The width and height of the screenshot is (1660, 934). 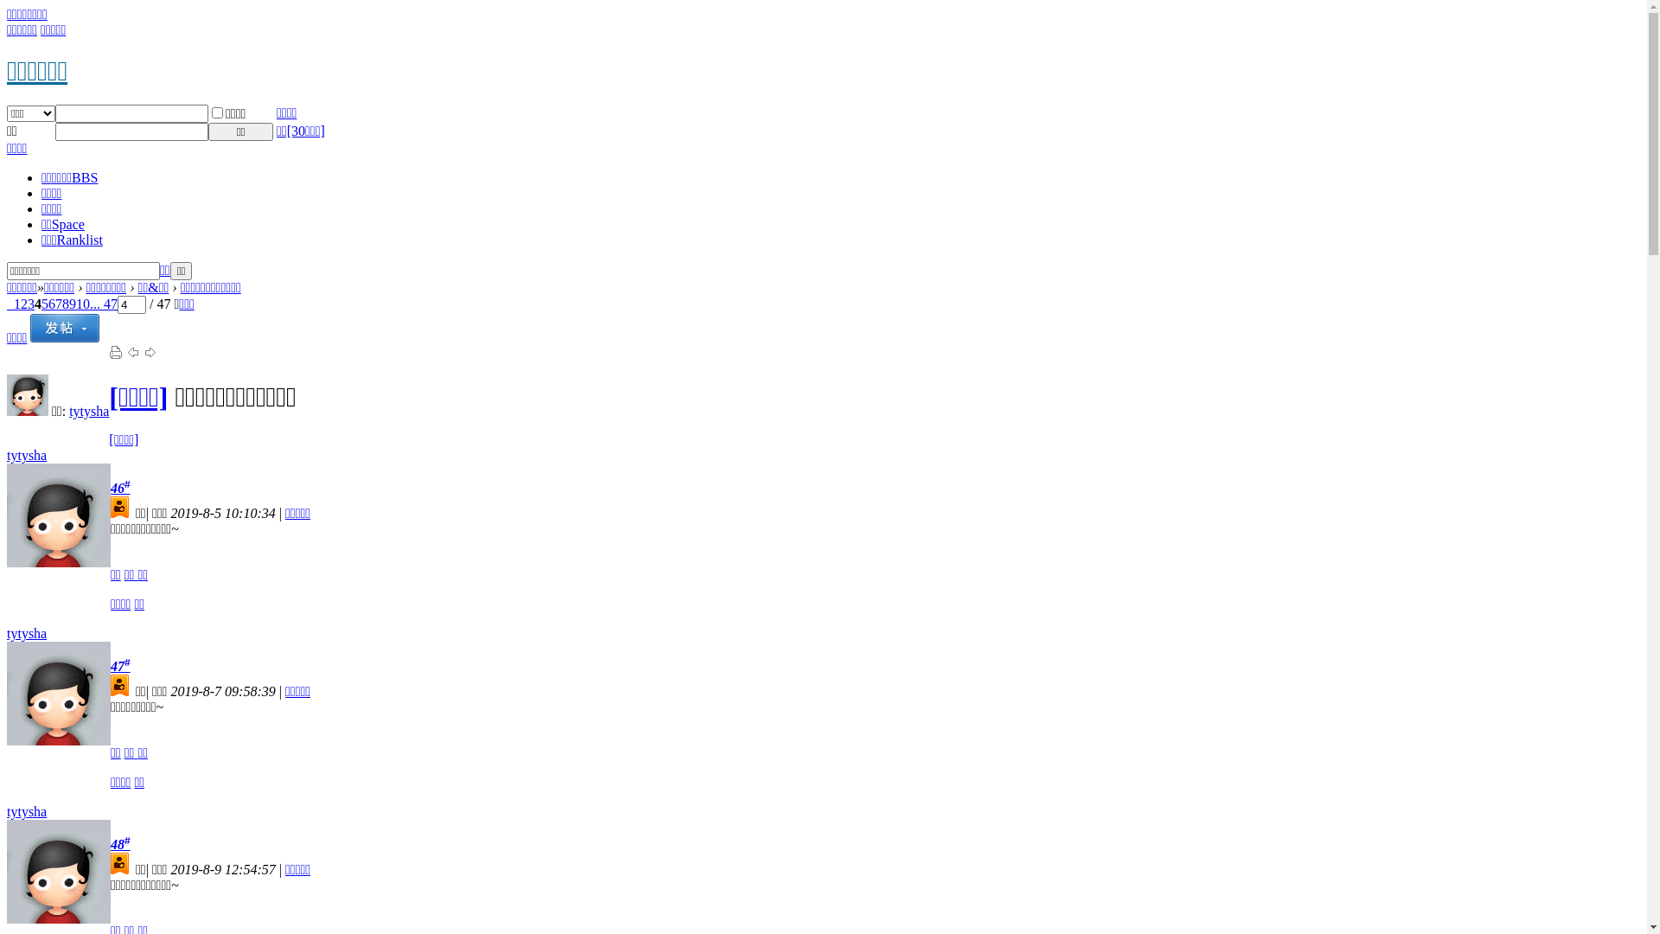 What do you see at coordinates (28, 412) in the screenshot?
I see `tytysha` at bounding box center [28, 412].